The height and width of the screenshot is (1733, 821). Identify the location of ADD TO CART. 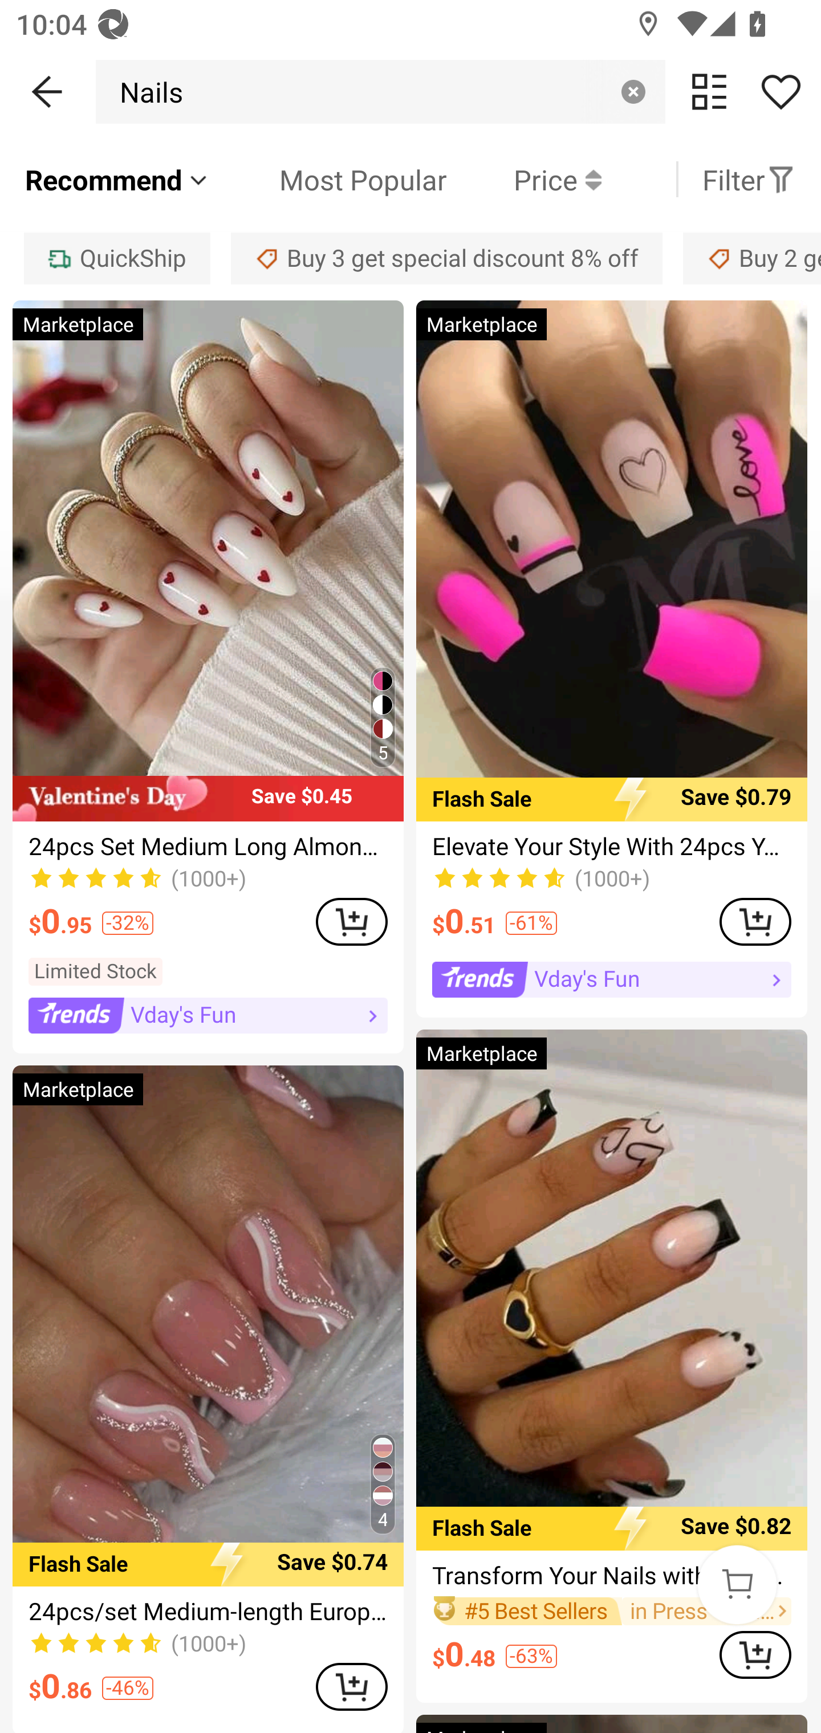
(755, 1654).